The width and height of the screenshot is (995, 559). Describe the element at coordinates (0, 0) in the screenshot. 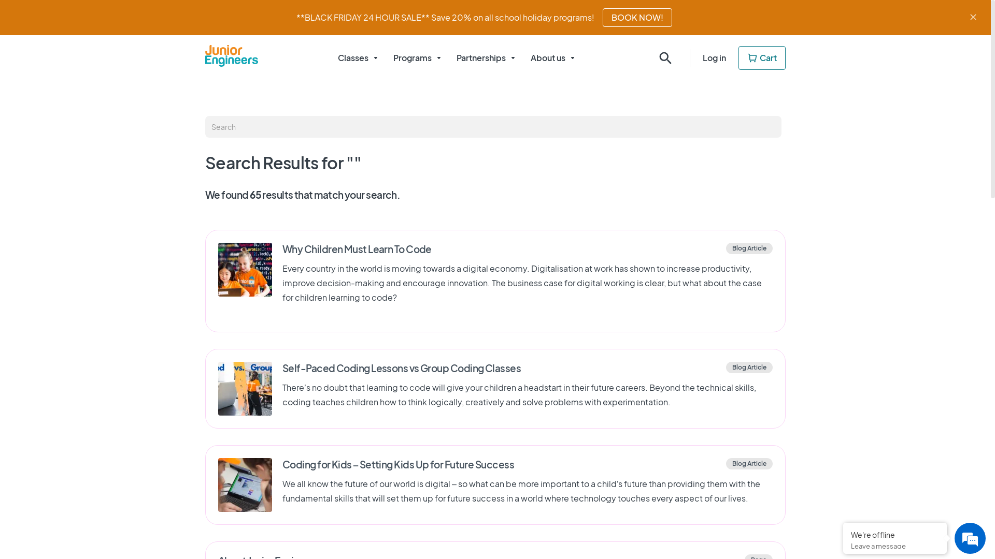

I see `Skip to main content` at that location.